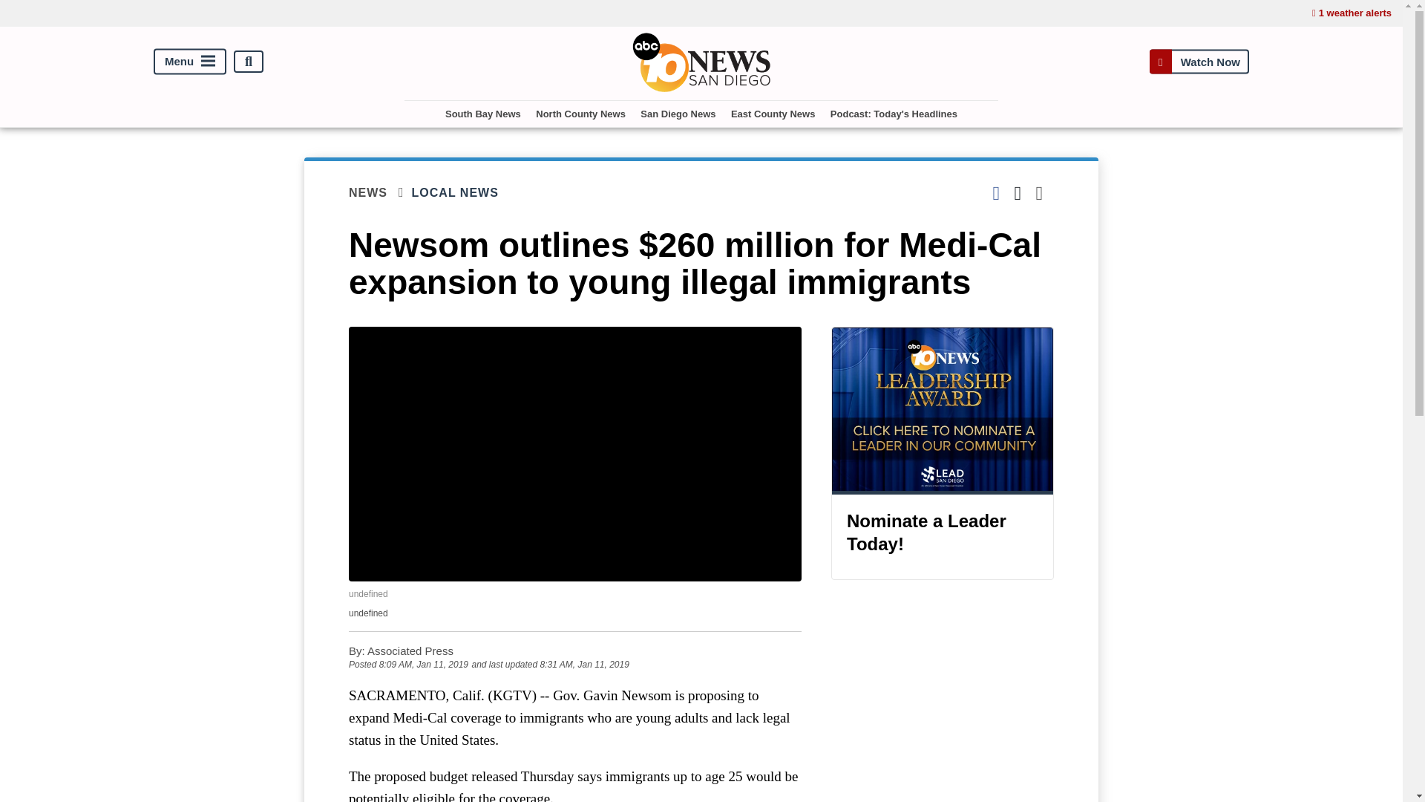 Image resolution: width=1425 pixels, height=802 pixels. Describe the element at coordinates (190, 62) in the screenshot. I see `Menu` at that location.